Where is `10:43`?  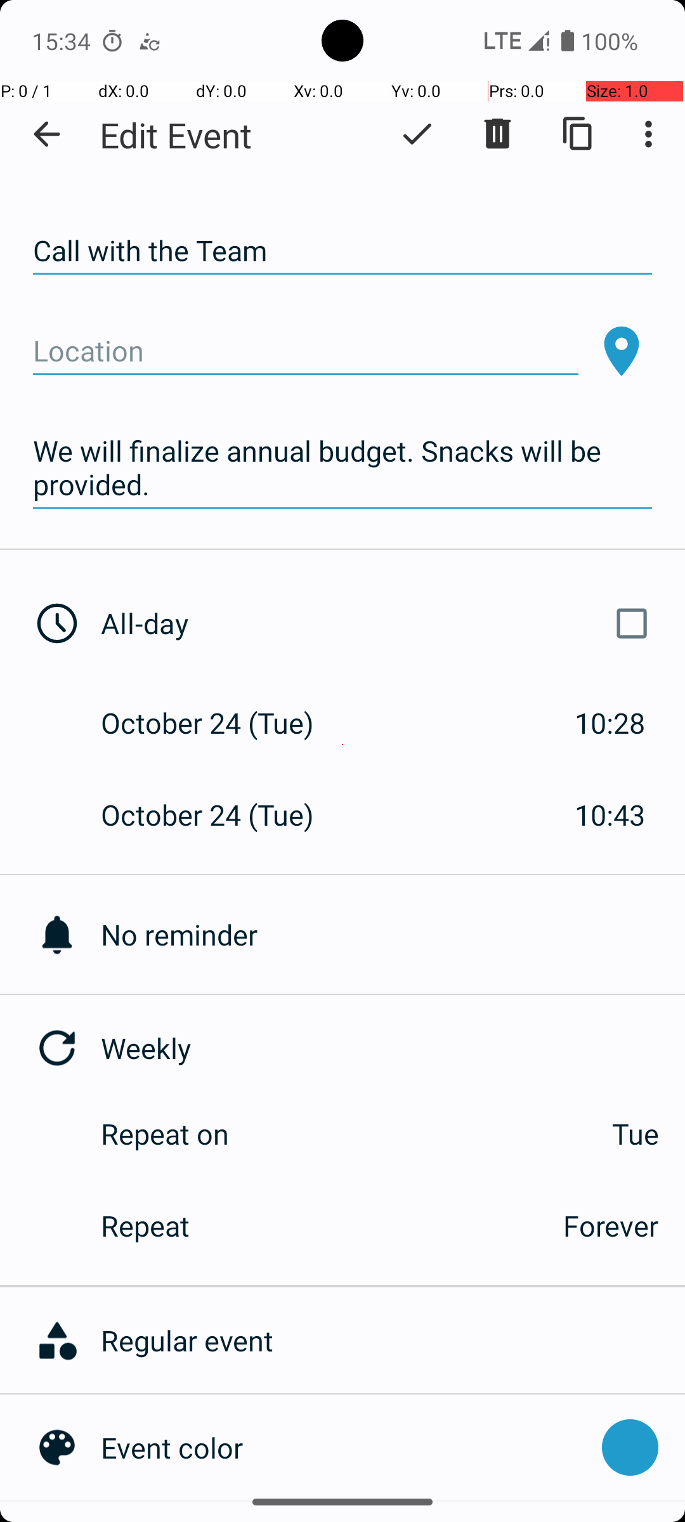 10:43 is located at coordinates (610, 814).